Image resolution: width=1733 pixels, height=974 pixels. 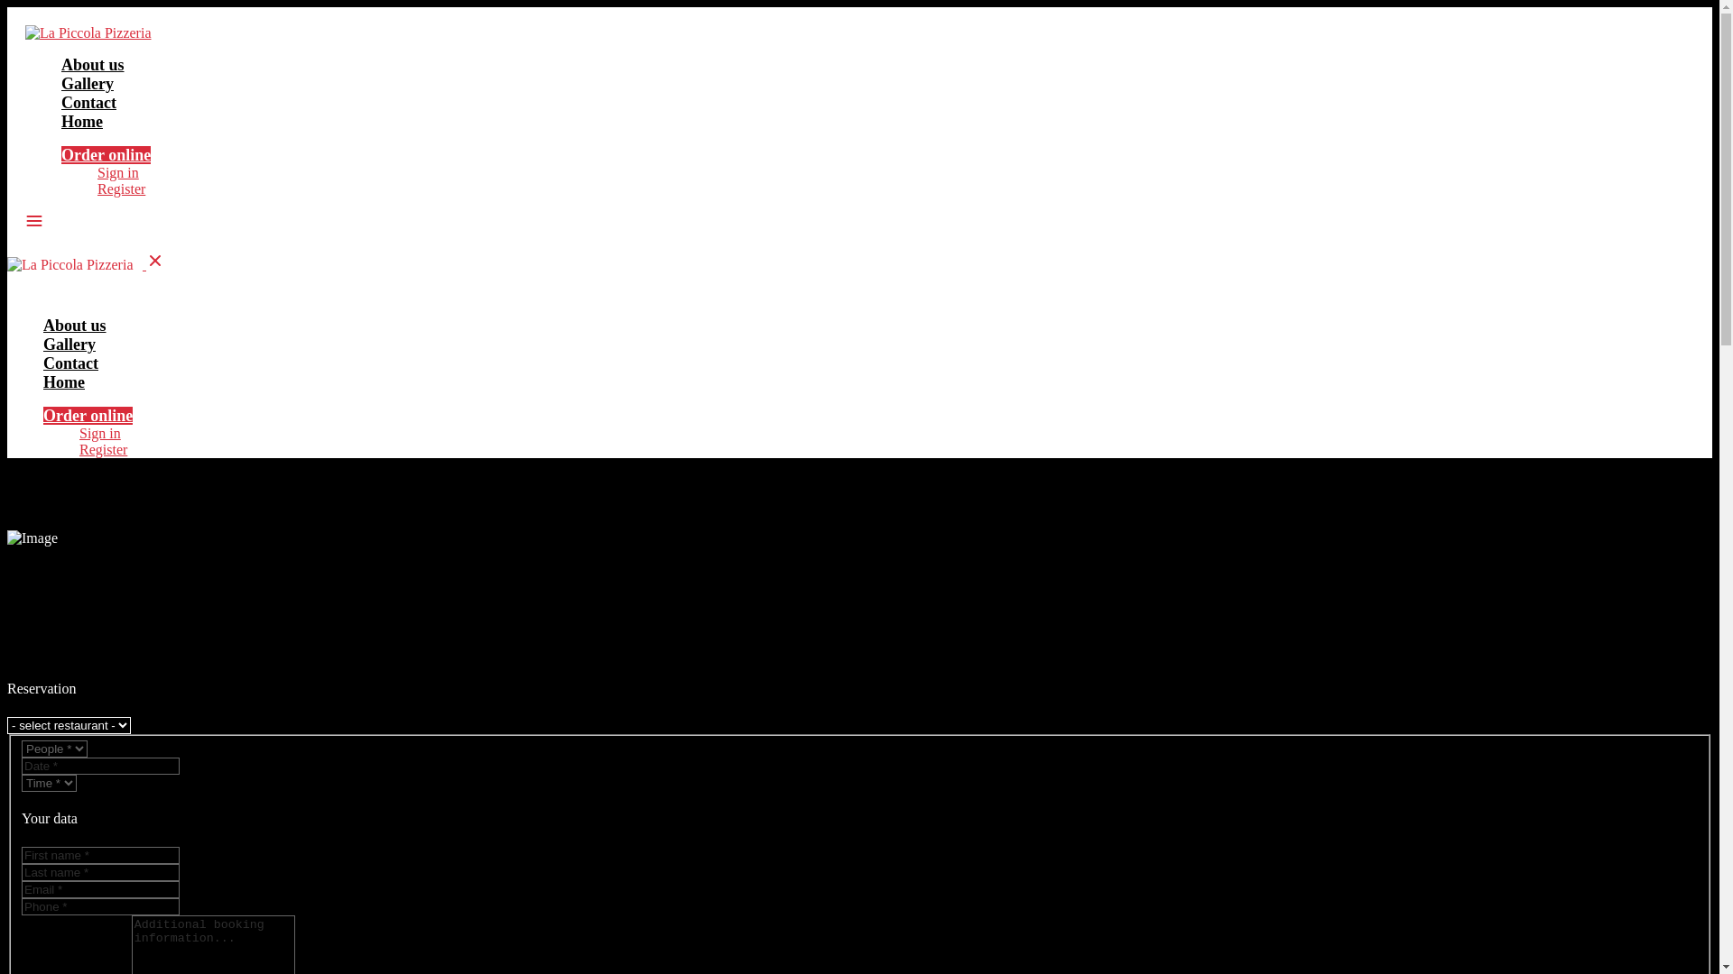 I want to click on Contact, so click(x=70, y=363).